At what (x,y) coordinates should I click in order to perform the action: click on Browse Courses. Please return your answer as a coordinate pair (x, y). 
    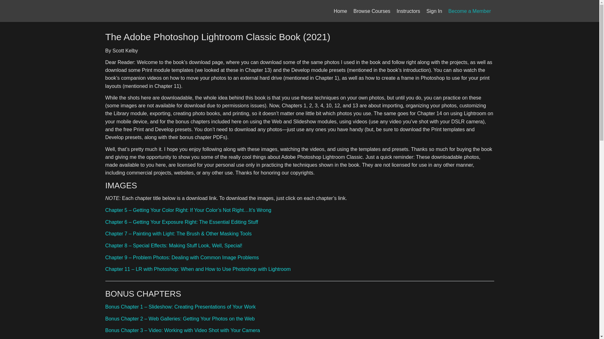
    Looking at the image, I should click on (372, 11).